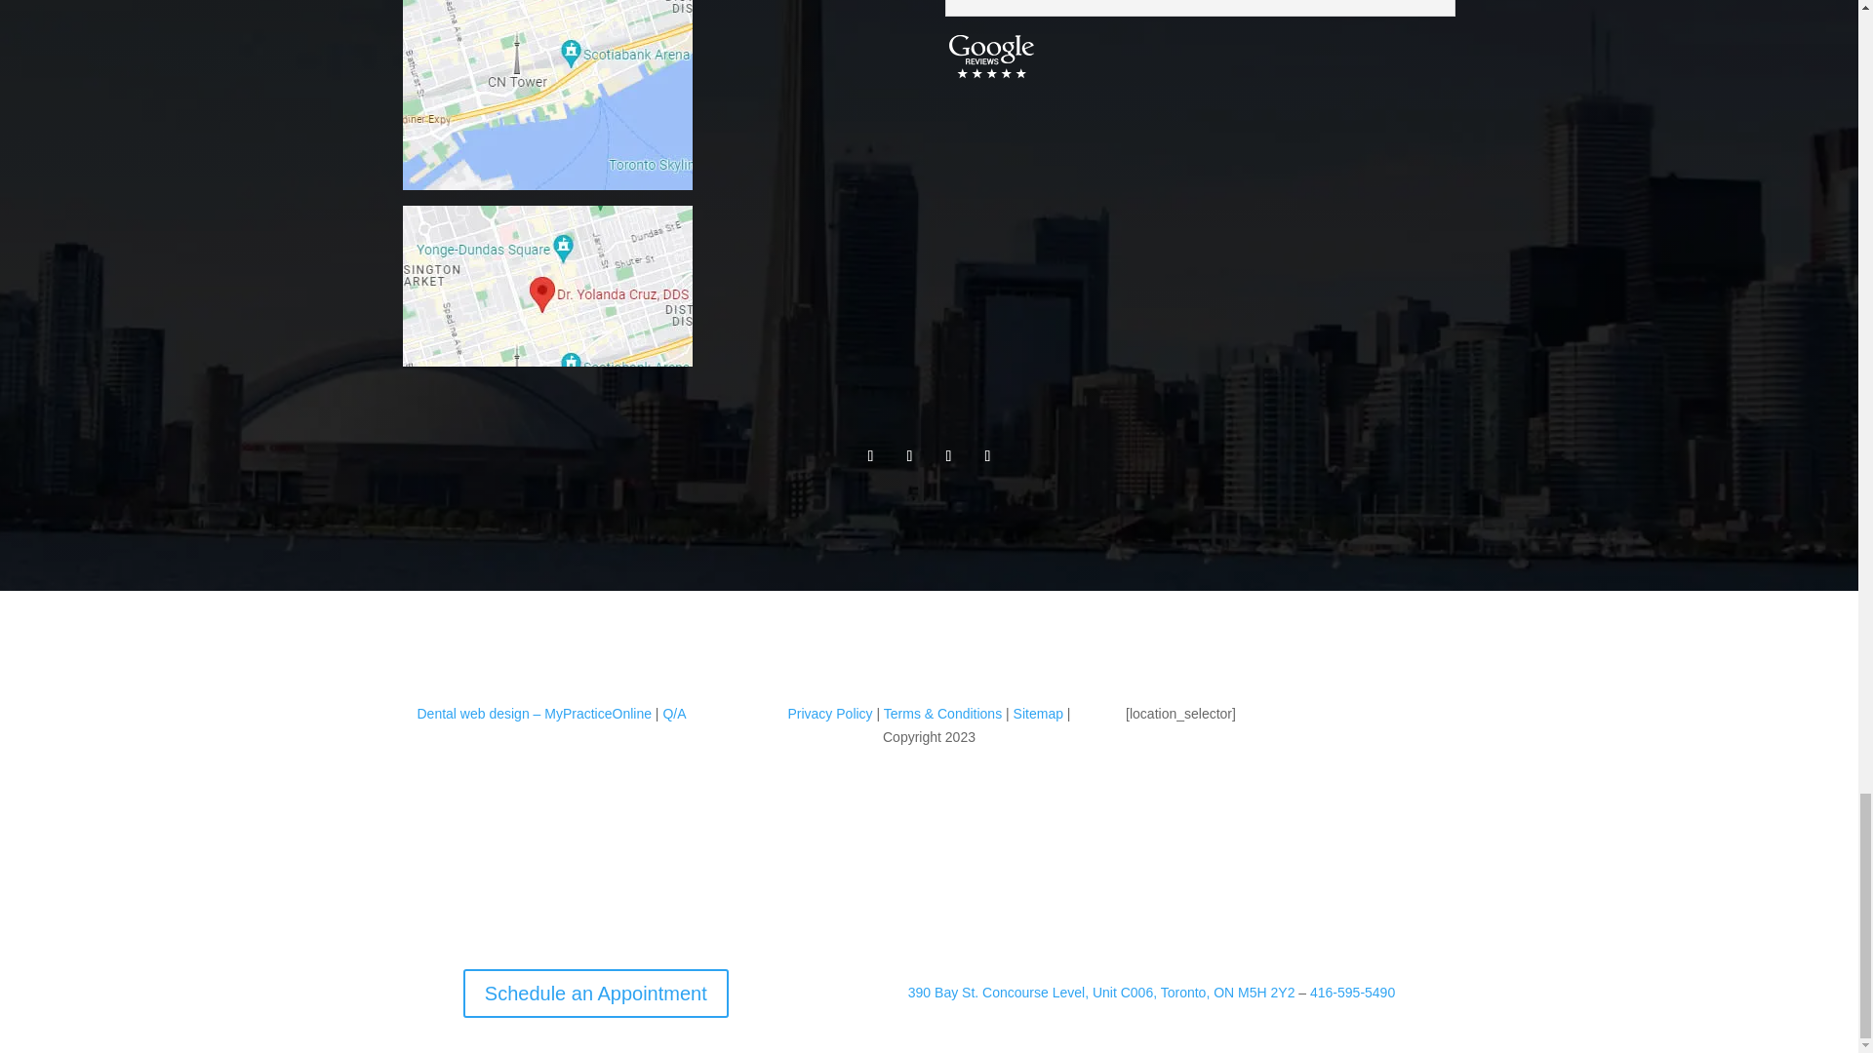 Image resolution: width=1873 pixels, height=1053 pixels. Describe the element at coordinates (948, 456) in the screenshot. I see `Follow on TikTok` at that location.